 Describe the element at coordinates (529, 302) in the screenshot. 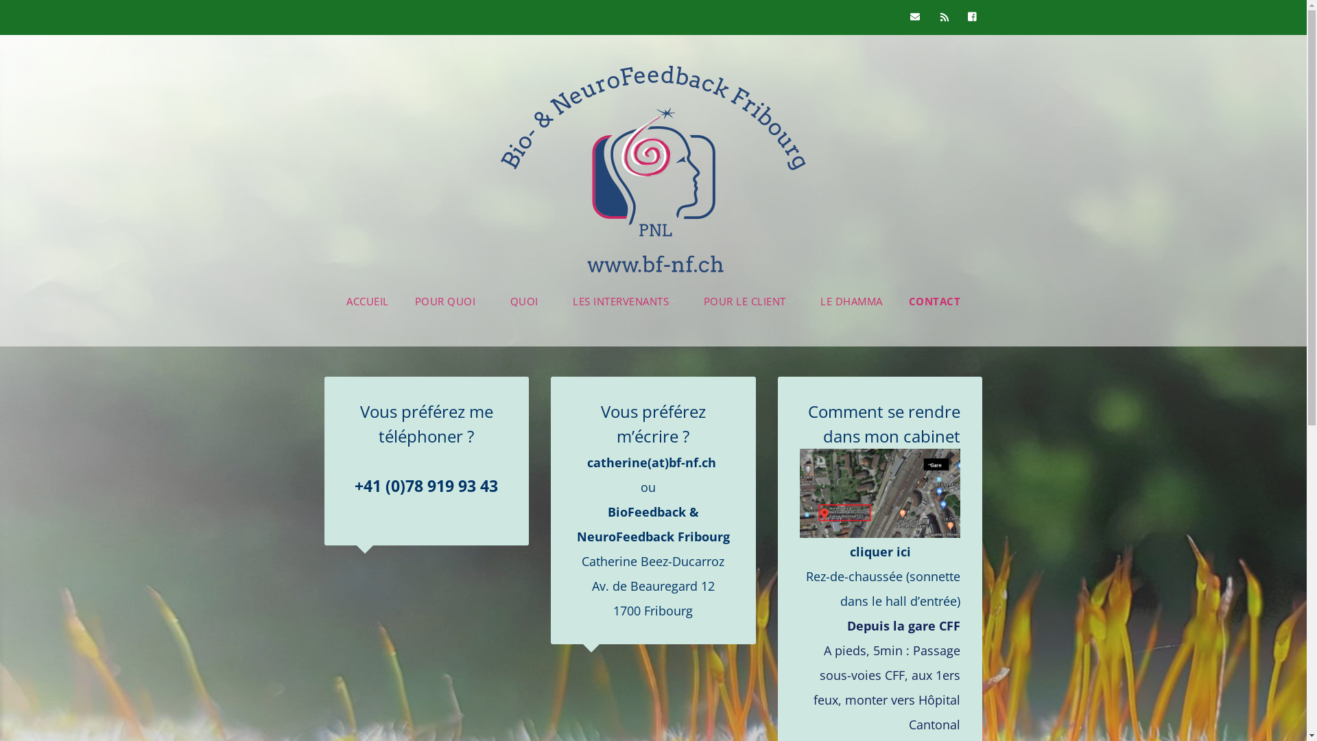

I see `QUOI` at that location.